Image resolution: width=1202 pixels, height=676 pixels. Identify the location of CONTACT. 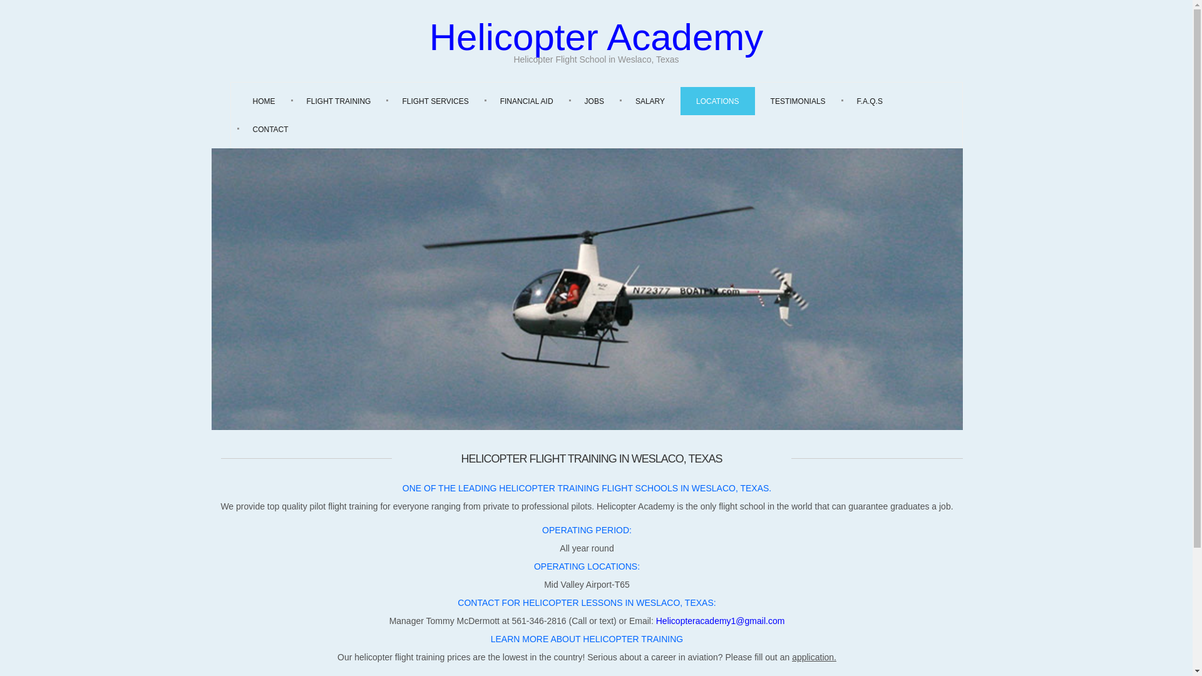
(270, 129).